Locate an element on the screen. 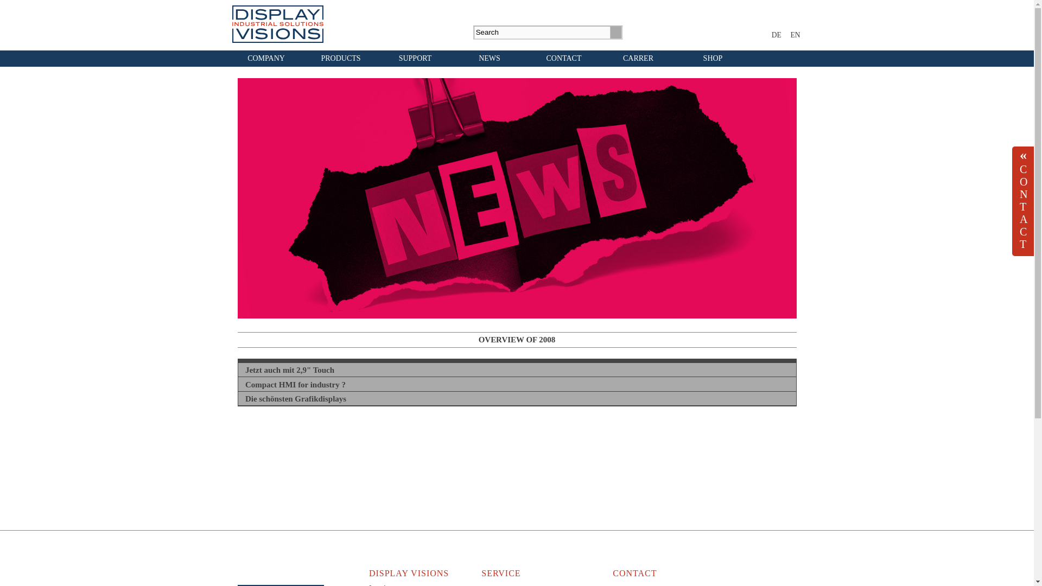 The width and height of the screenshot is (1042, 586). view these pages in English is located at coordinates (795, 35).